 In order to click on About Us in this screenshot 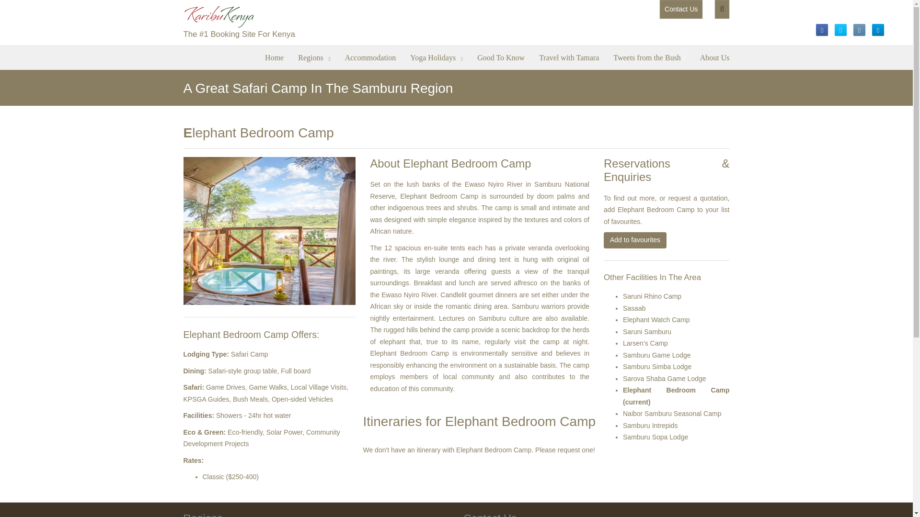, I will do `click(714, 56)`.